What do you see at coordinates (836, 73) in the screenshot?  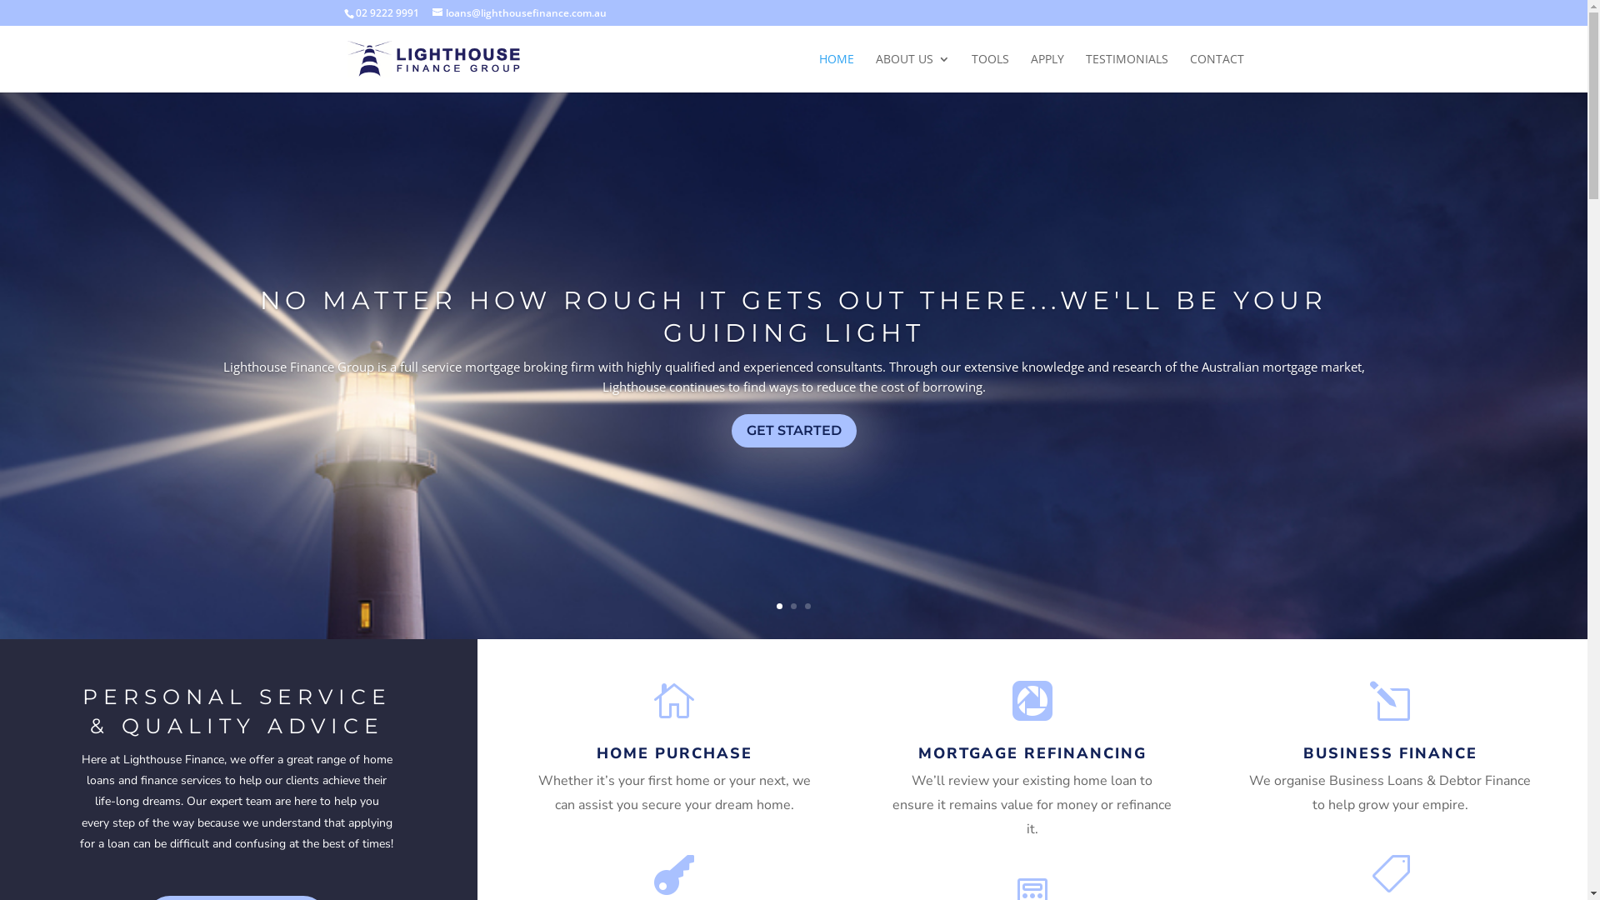 I see `HOME` at bounding box center [836, 73].